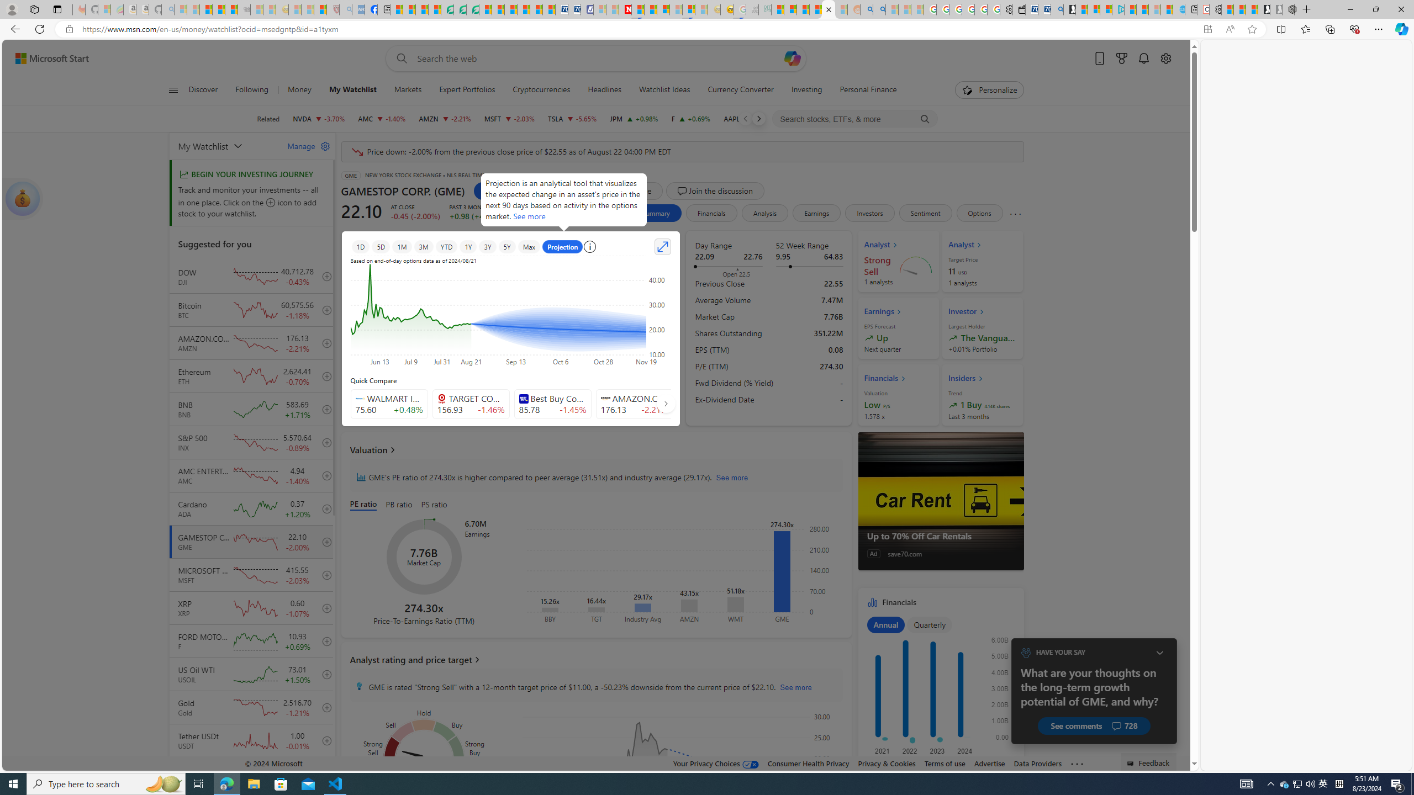 This screenshot has height=795, width=1414. I want to click on Discover, so click(203, 90).